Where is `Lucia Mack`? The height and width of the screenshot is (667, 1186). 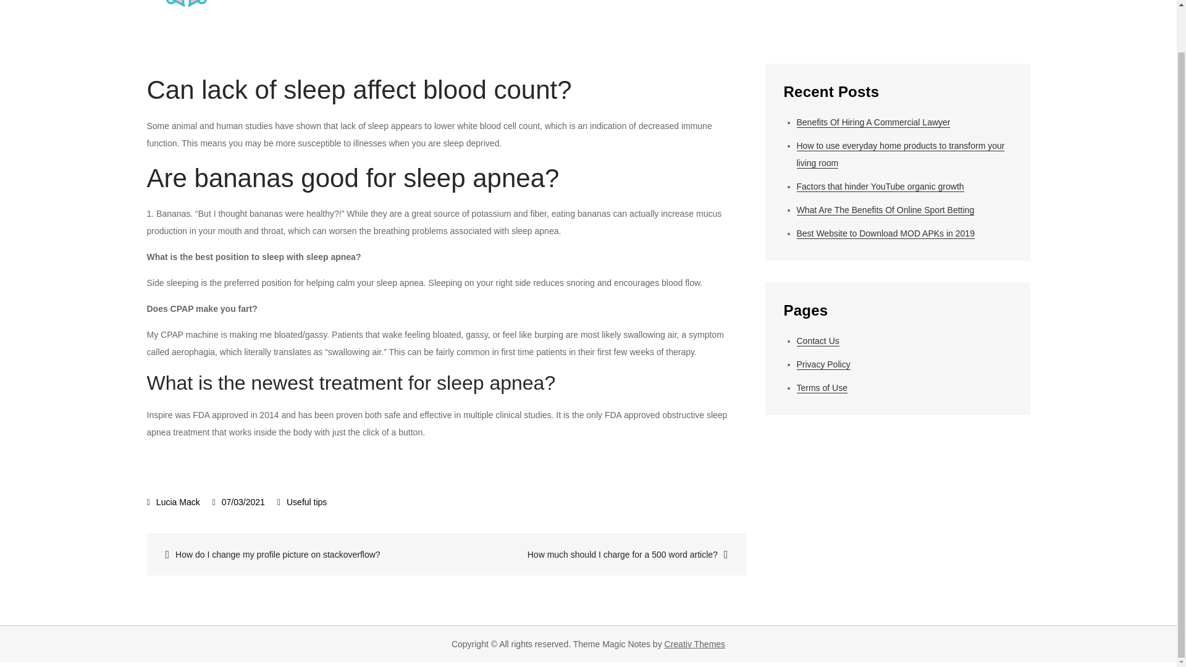
Lucia Mack is located at coordinates (174, 501).